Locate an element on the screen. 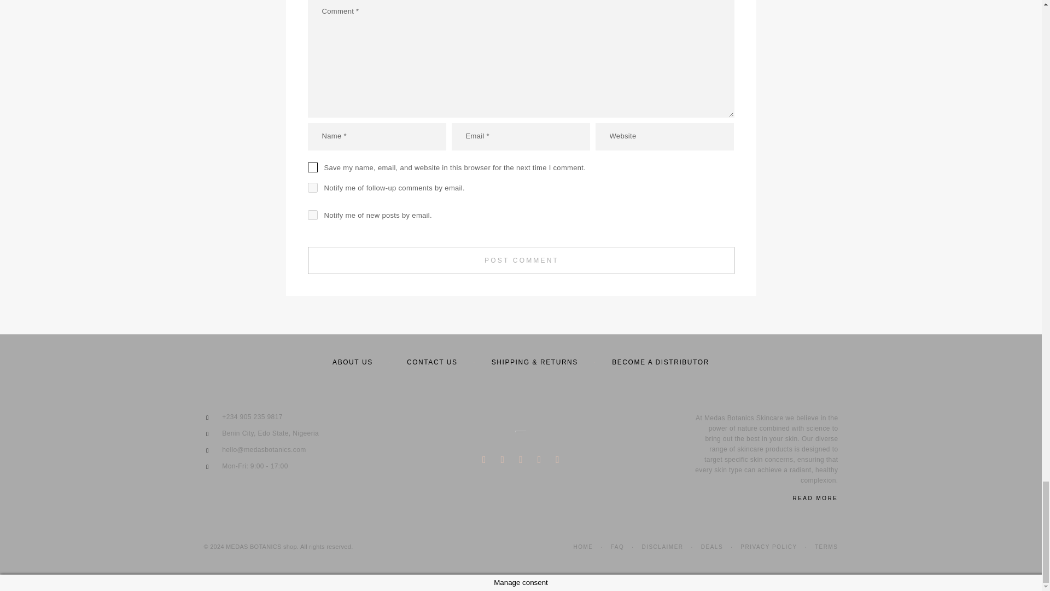  subscribe is located at coordinates (312, 215).